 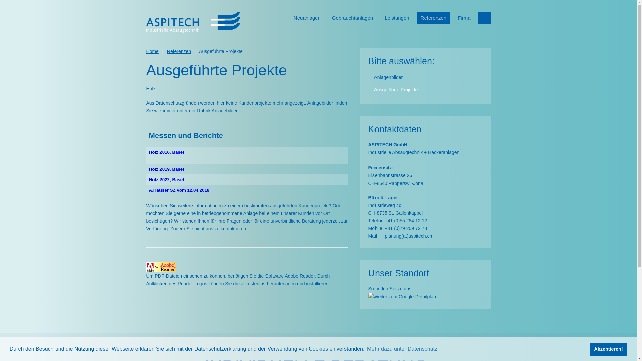 What do you see at coordinates (167, 152) in the screenshot?
I see `Holz 2016, Basel ` at bounding box center [167, 152].